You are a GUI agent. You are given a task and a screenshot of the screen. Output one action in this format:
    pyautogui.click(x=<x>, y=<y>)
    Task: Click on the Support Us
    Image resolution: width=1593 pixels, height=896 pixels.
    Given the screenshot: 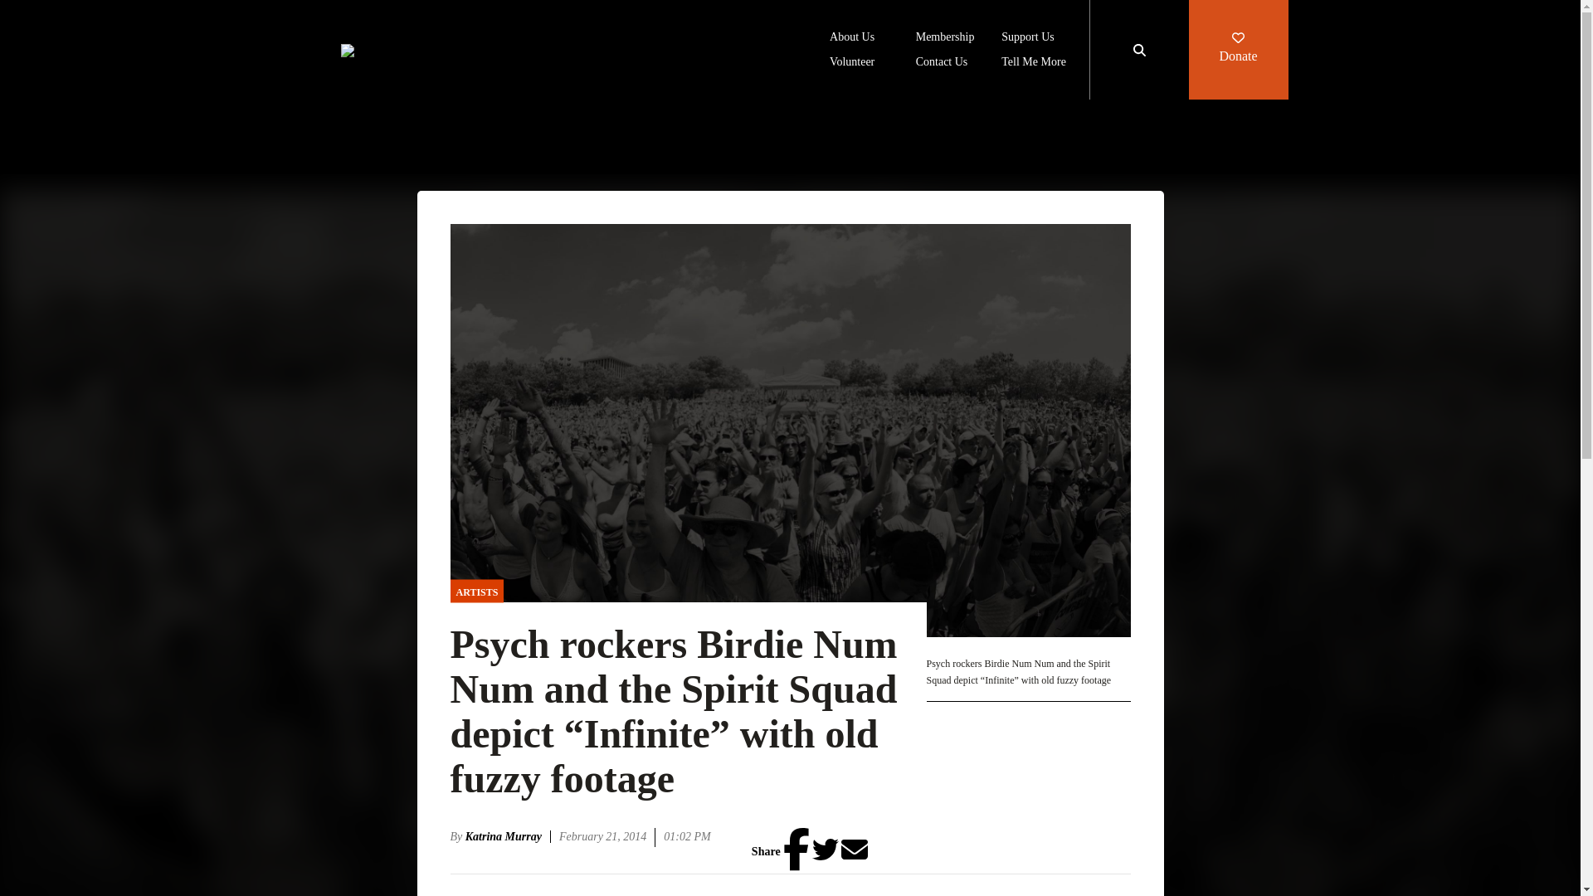 What is the action you would take?
    pyautogui.click(x=1027, y=38)
    